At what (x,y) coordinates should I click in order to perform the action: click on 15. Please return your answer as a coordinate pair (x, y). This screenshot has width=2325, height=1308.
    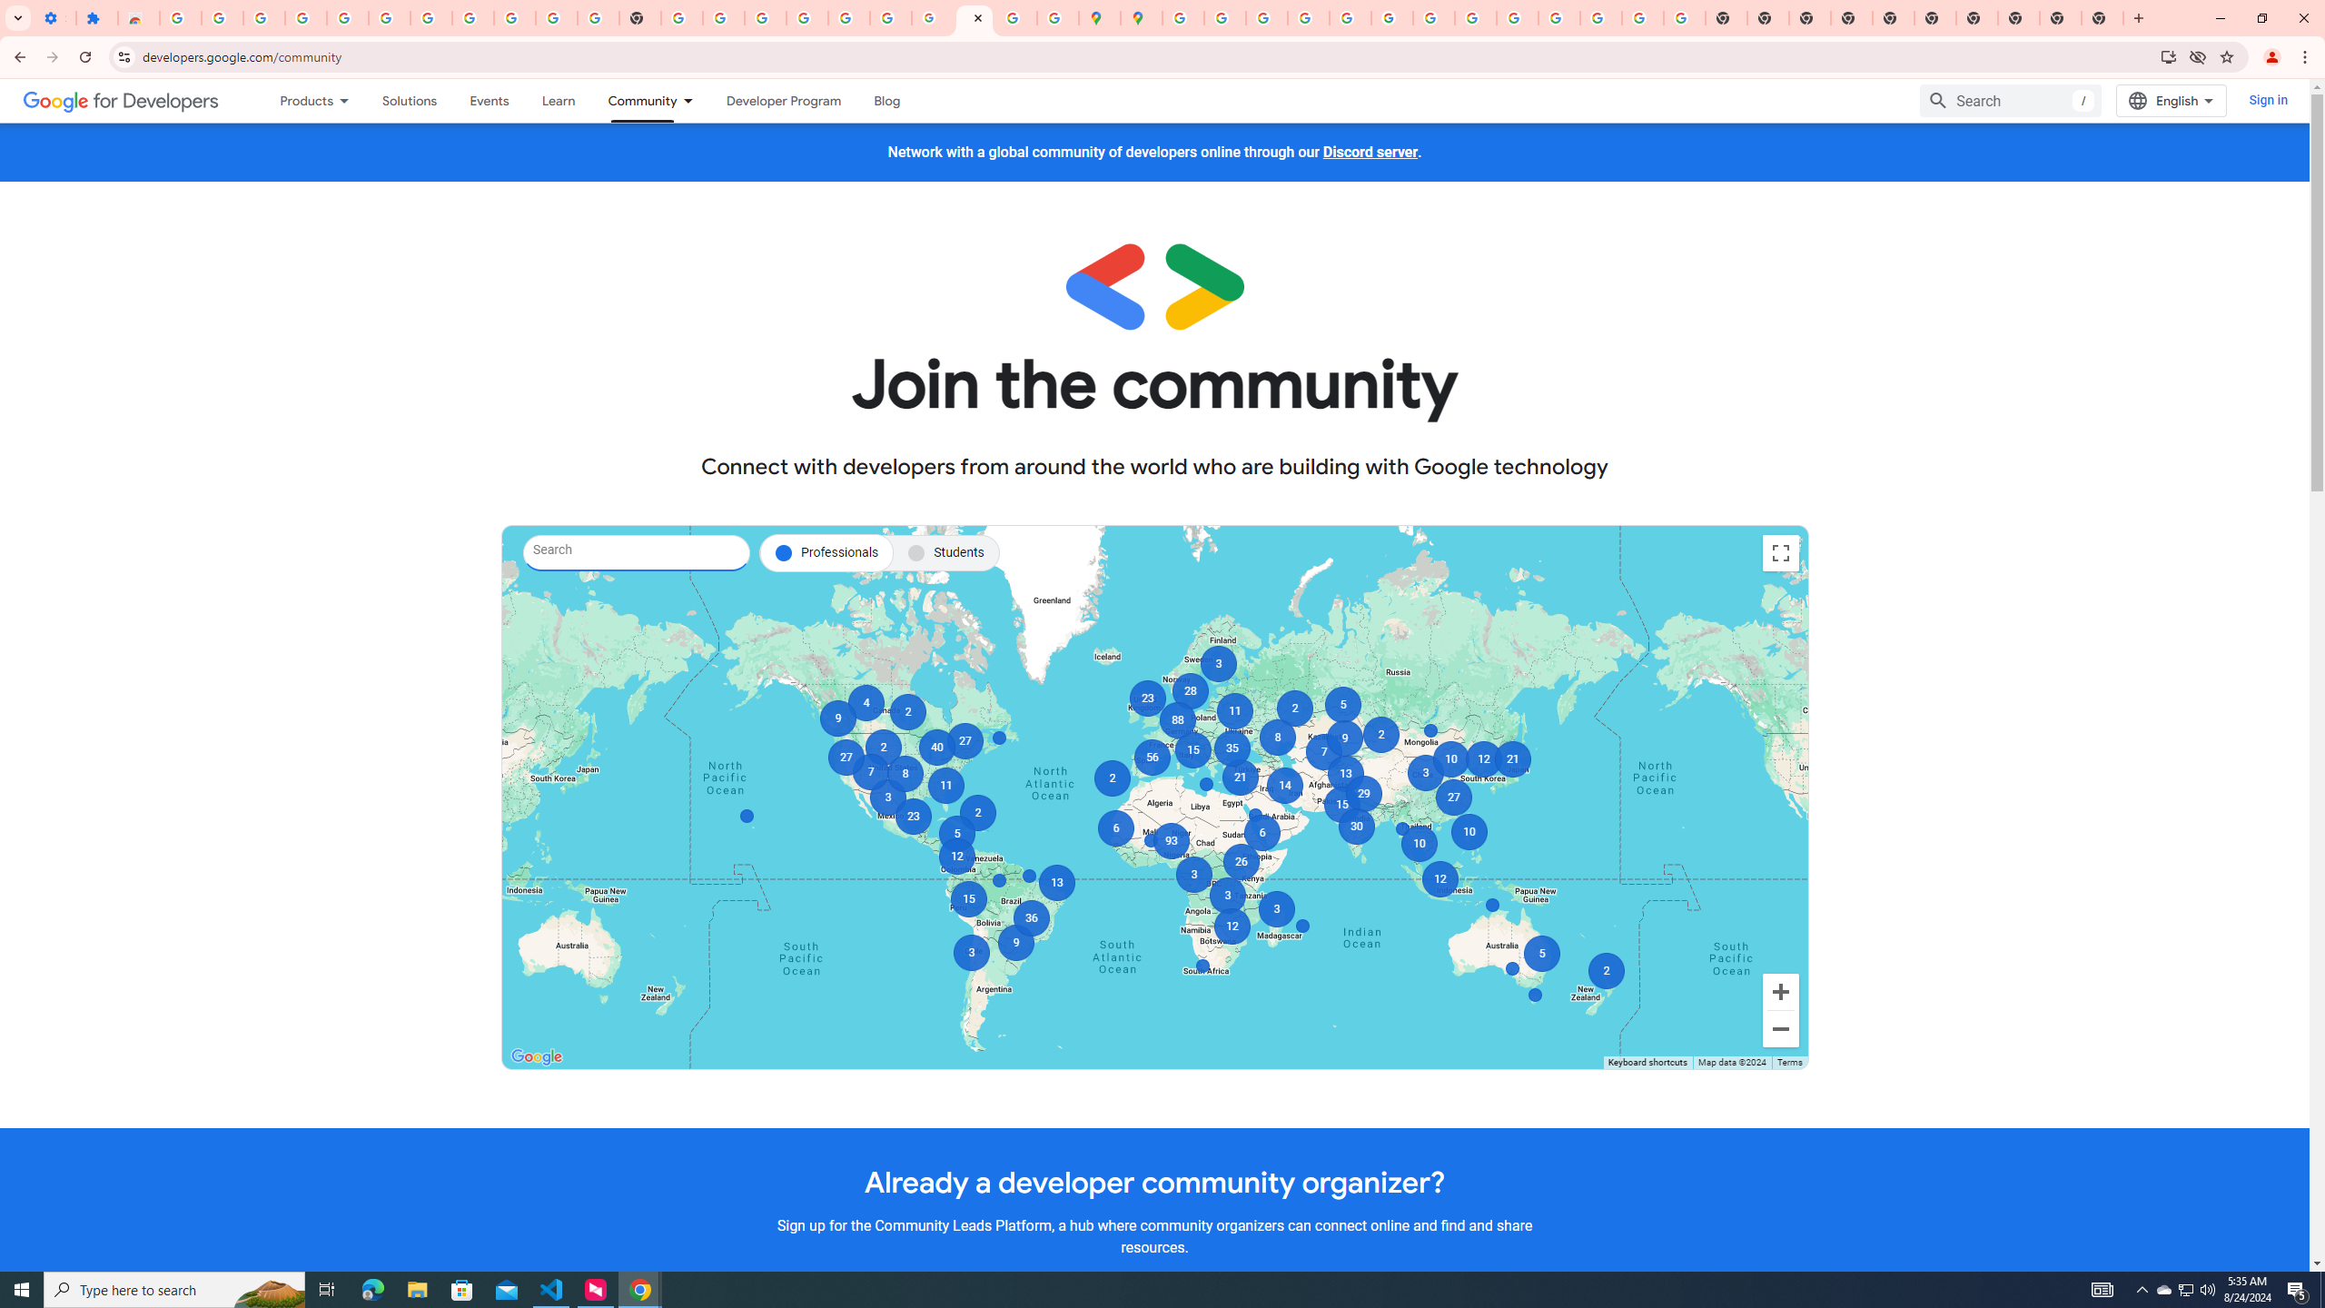
    Looking at the image, I should click on (1192, 750).